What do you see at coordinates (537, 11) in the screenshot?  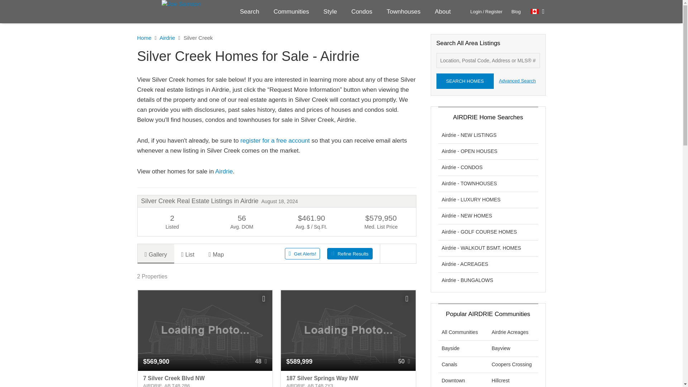 I see `Select Language` at bounding box center [537, 11].